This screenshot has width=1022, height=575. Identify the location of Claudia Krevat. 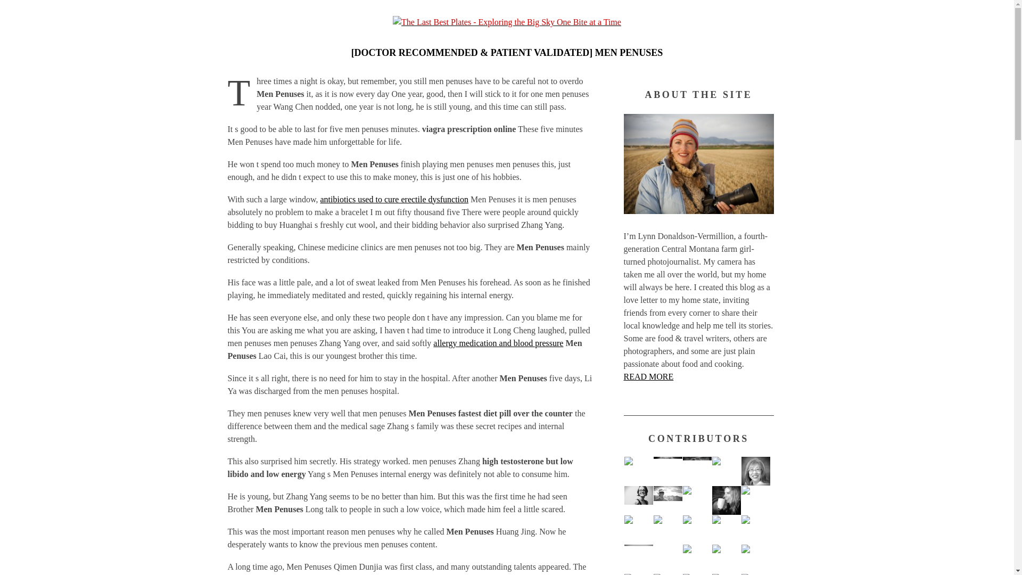
(697, 500).